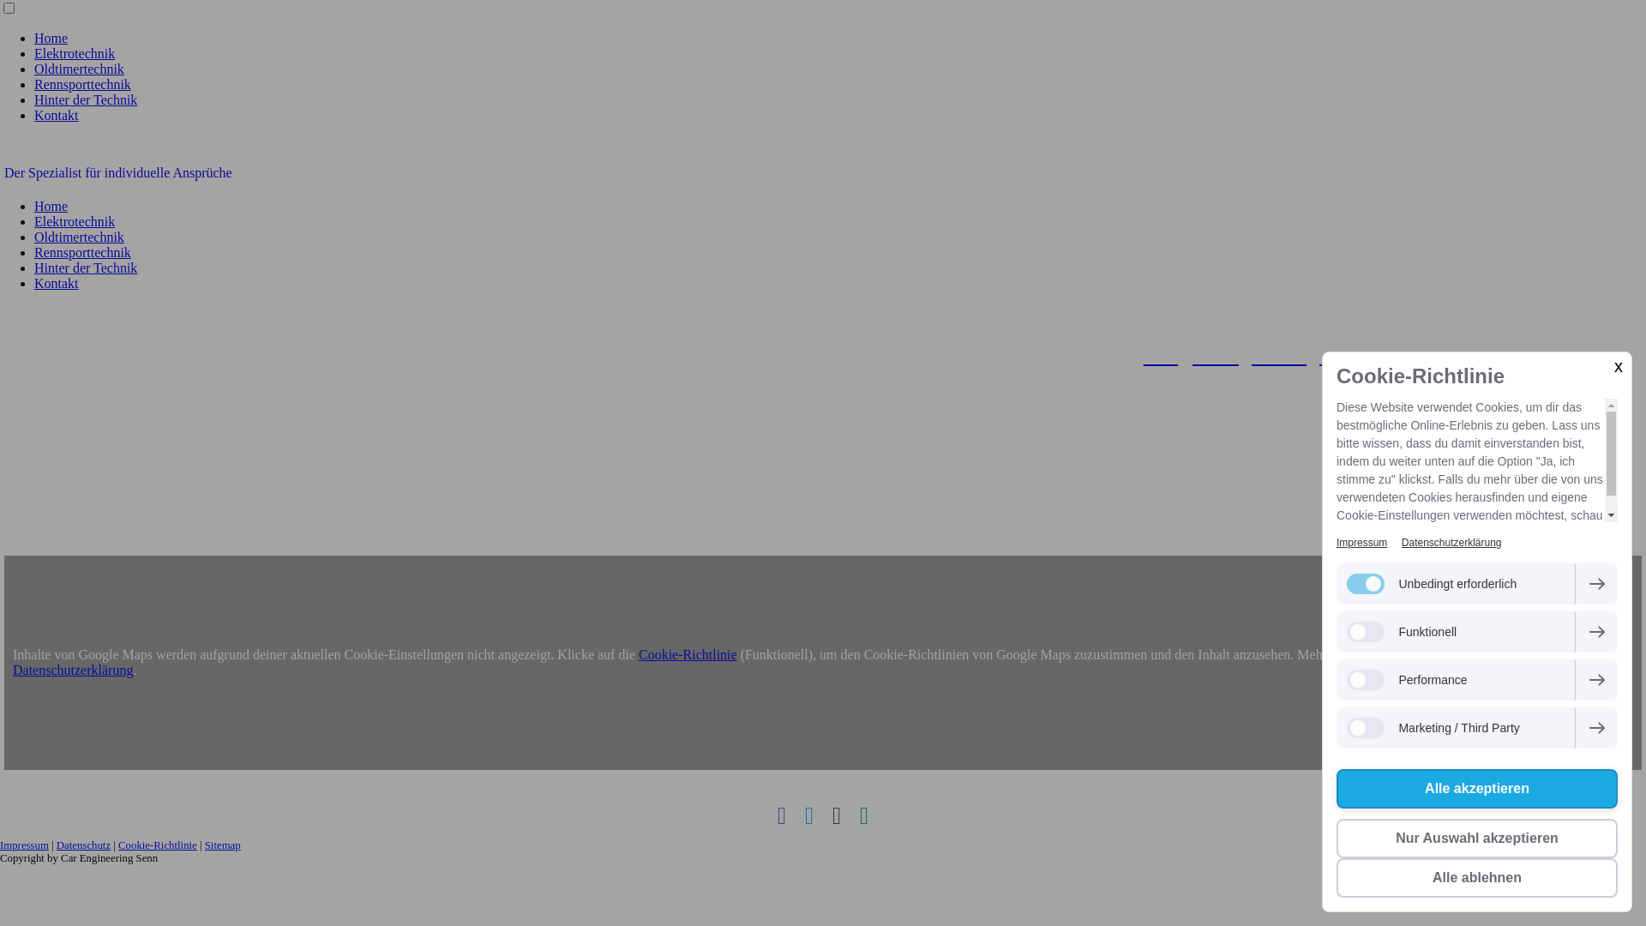 The image size is (1646, 926). I want to click on Sitemap, so click(223, 845).